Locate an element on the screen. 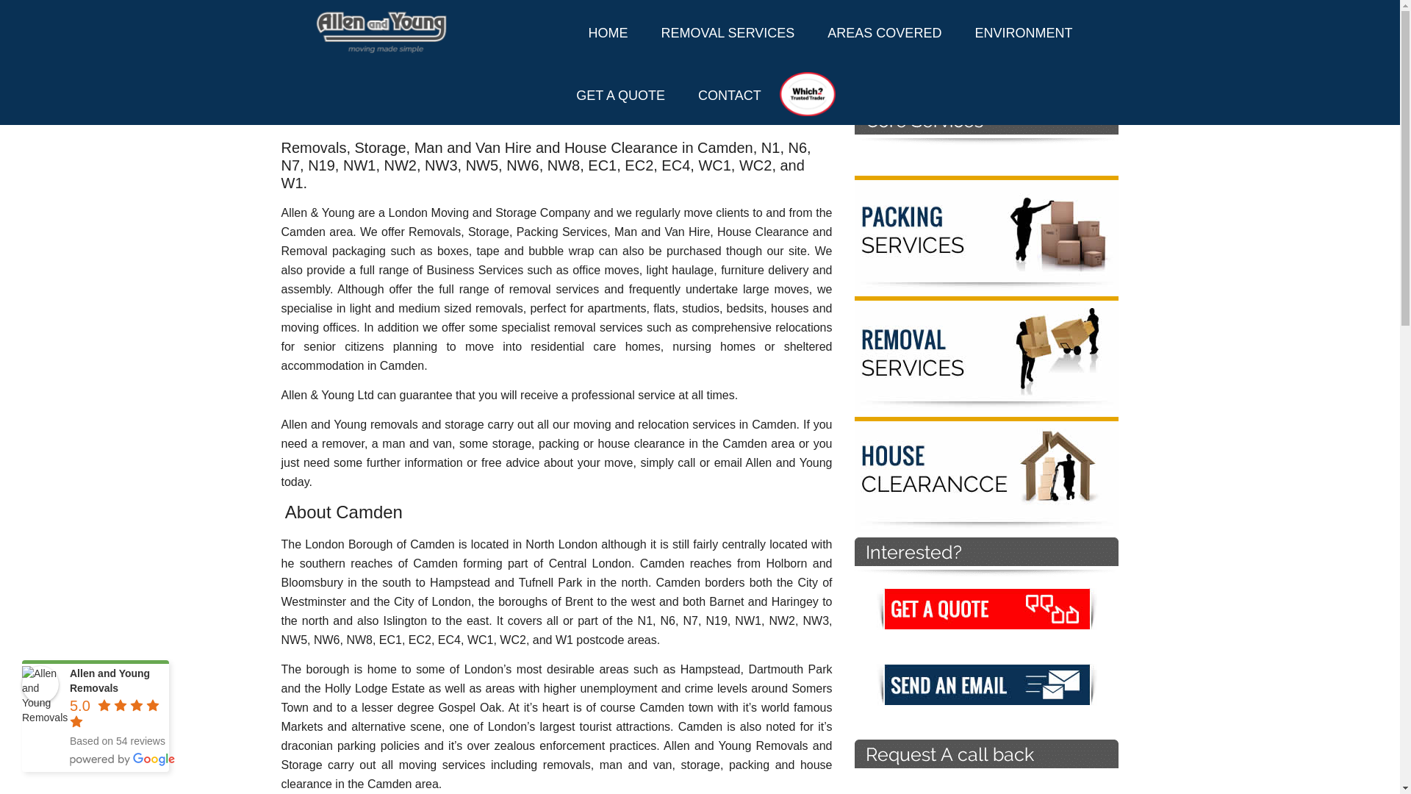 The width and height of the screenshot is (1411, 794). HOME is located at coordinates (608, 32).